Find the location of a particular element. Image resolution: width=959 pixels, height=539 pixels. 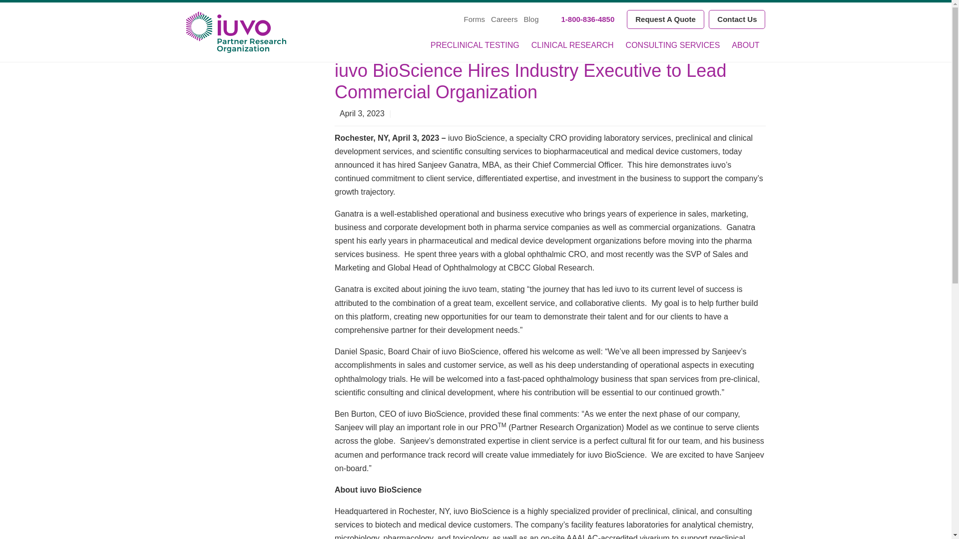

Contact Us is located at coordinates (737, 19).